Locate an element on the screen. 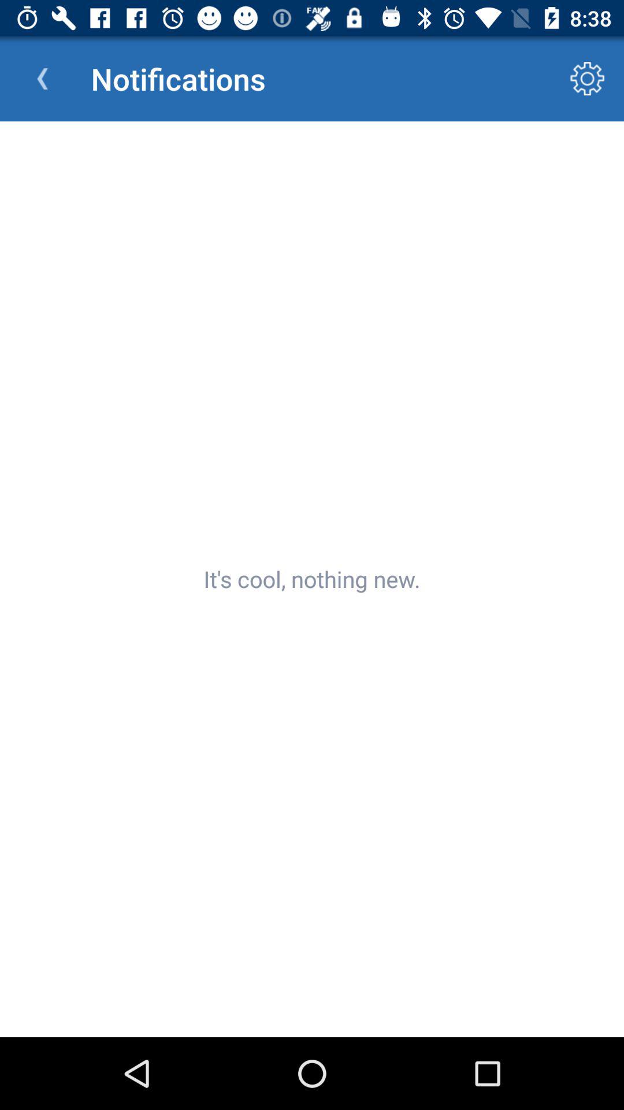 The height and width of the screenshot is (1110, 624). tap icon above the it s cool icon is located at coordinates (587, 79).